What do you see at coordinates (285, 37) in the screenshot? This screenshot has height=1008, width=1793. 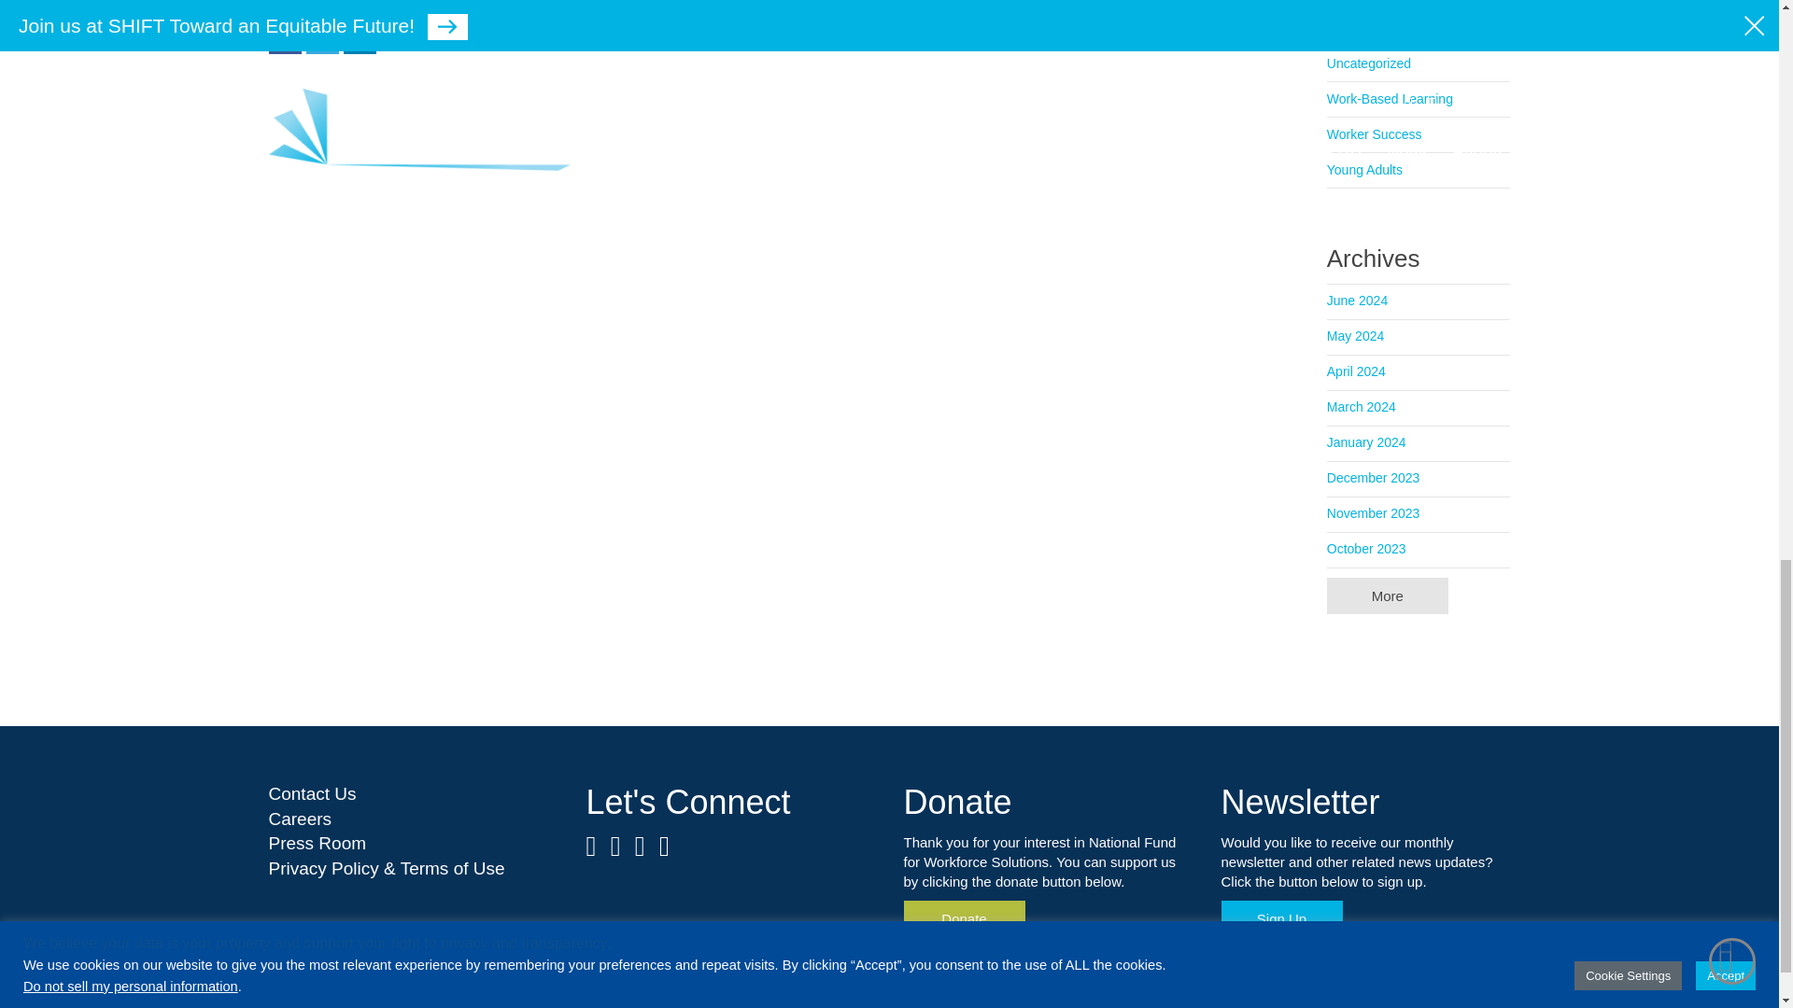 I see `facebook` at bounding box center [285, 37].